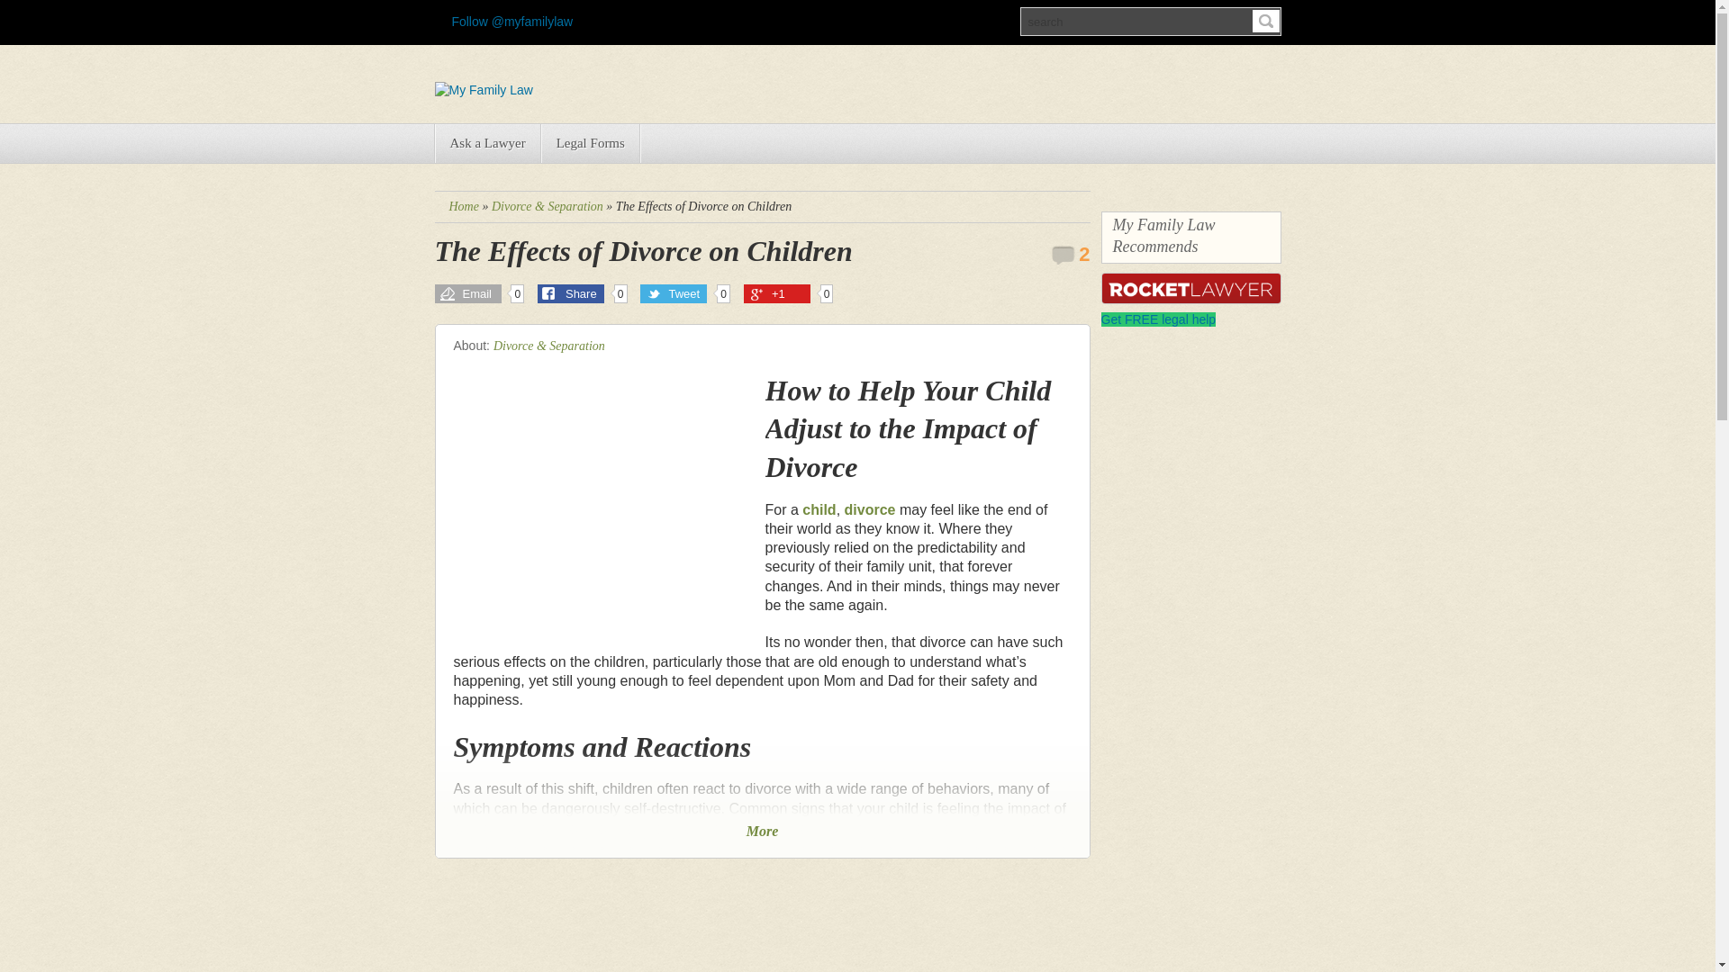 The width and height of the screenshot is (1729, 972). I want to click on divorce, so click(870, 509).